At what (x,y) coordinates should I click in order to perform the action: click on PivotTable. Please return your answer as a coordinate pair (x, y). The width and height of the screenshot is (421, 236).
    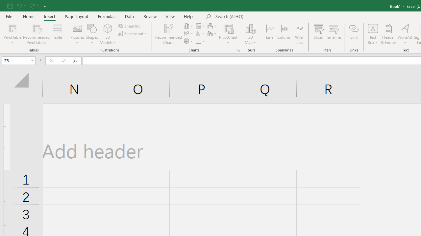
    Looking at the image, I should click on (12, 28).